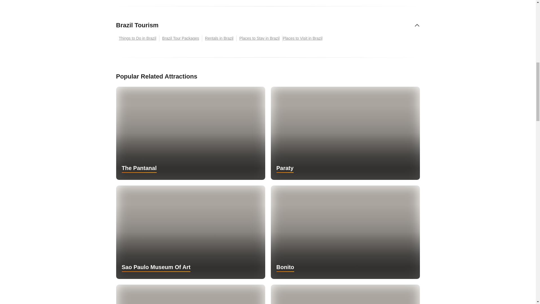  Describe the element at coordinates (181, 38) in the screenshot. I see `Brazil Tour Packages` at that location.